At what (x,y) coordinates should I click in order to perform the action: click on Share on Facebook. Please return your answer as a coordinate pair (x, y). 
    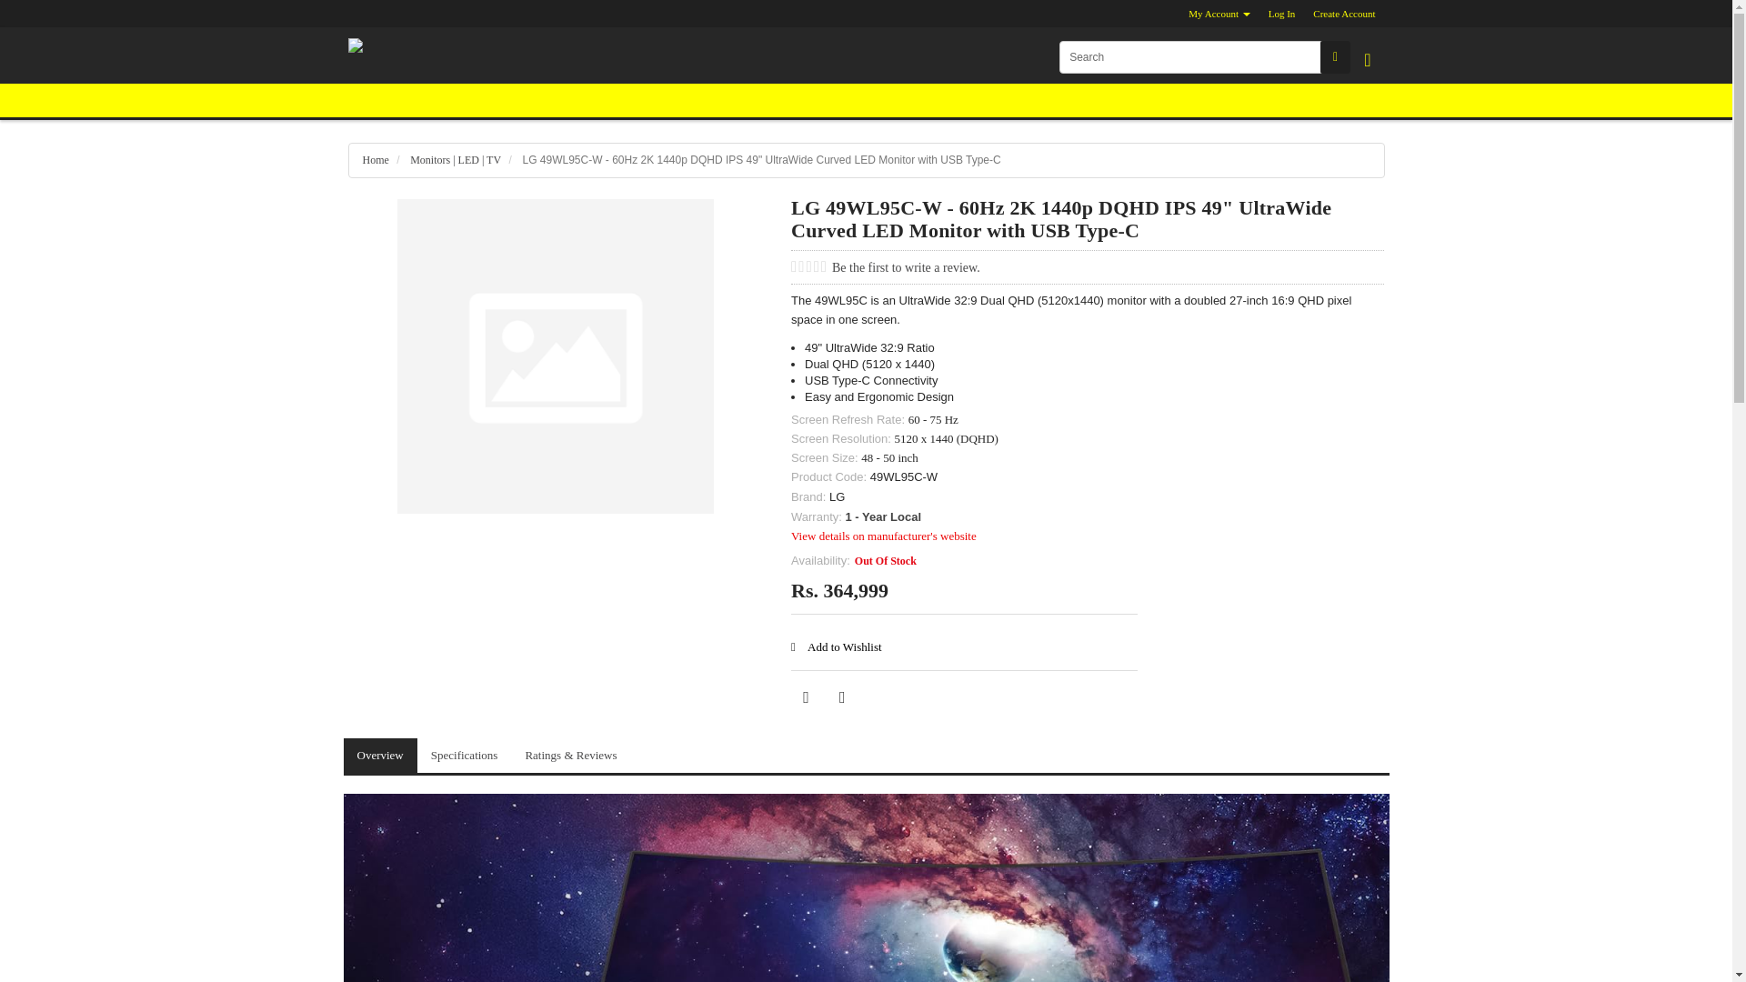
    Looking at the image, I should click on (806, 696).